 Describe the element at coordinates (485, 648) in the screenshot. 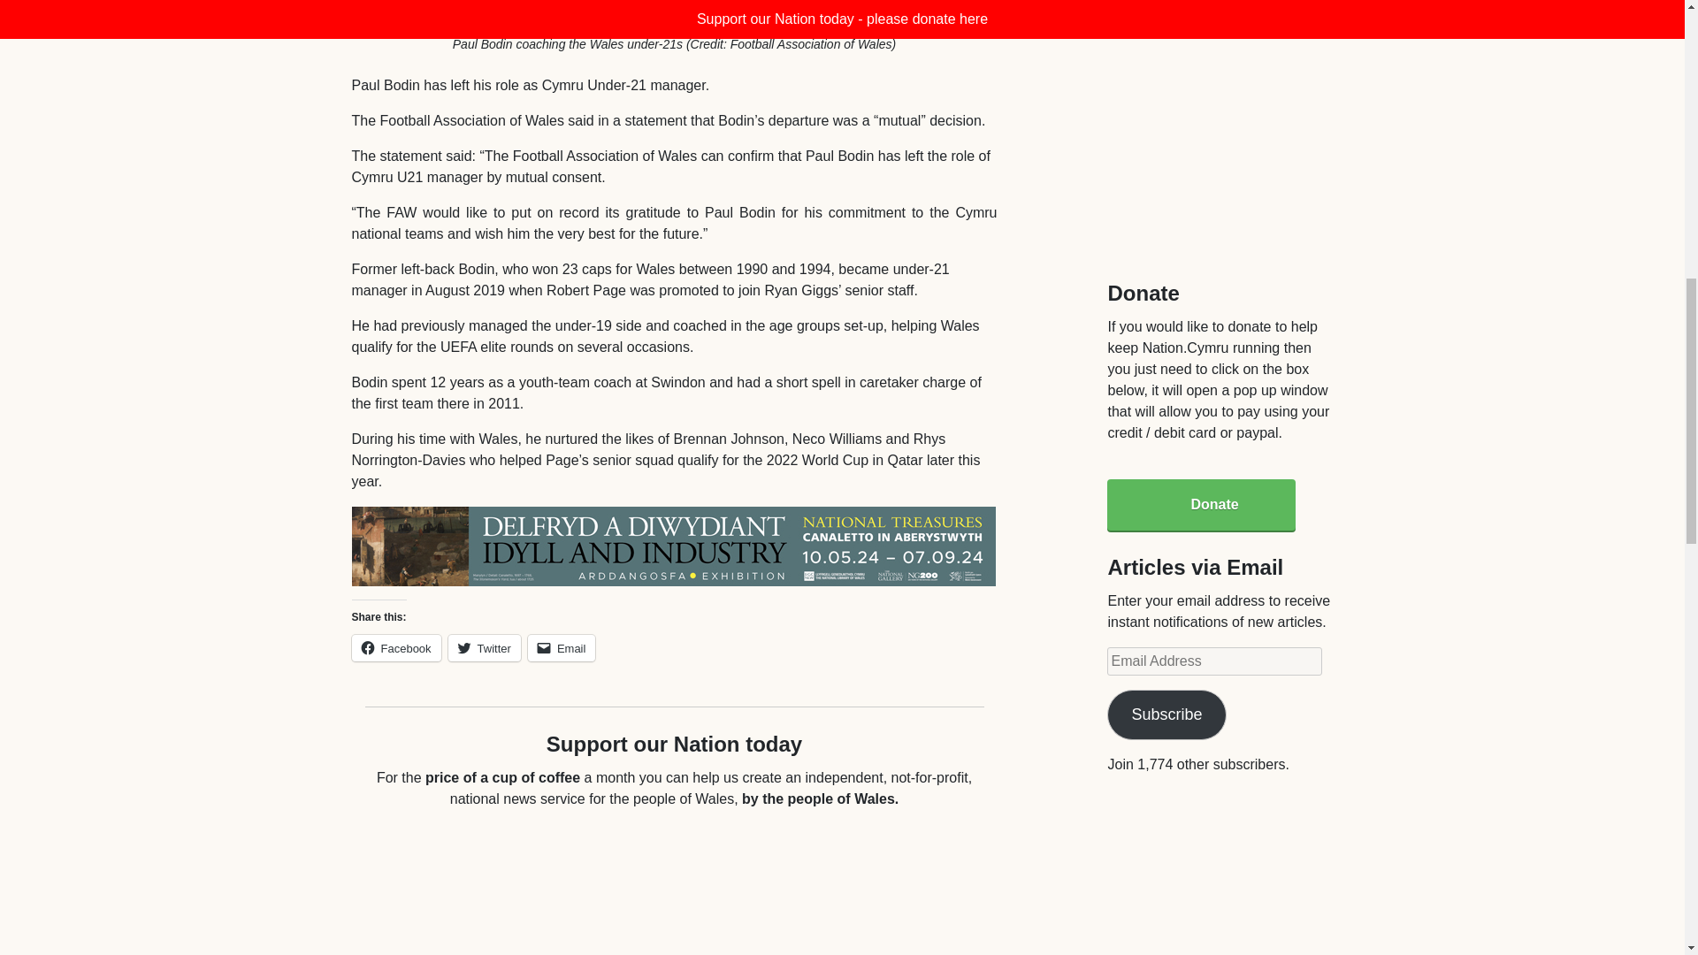

I see `Twitter` at that location.